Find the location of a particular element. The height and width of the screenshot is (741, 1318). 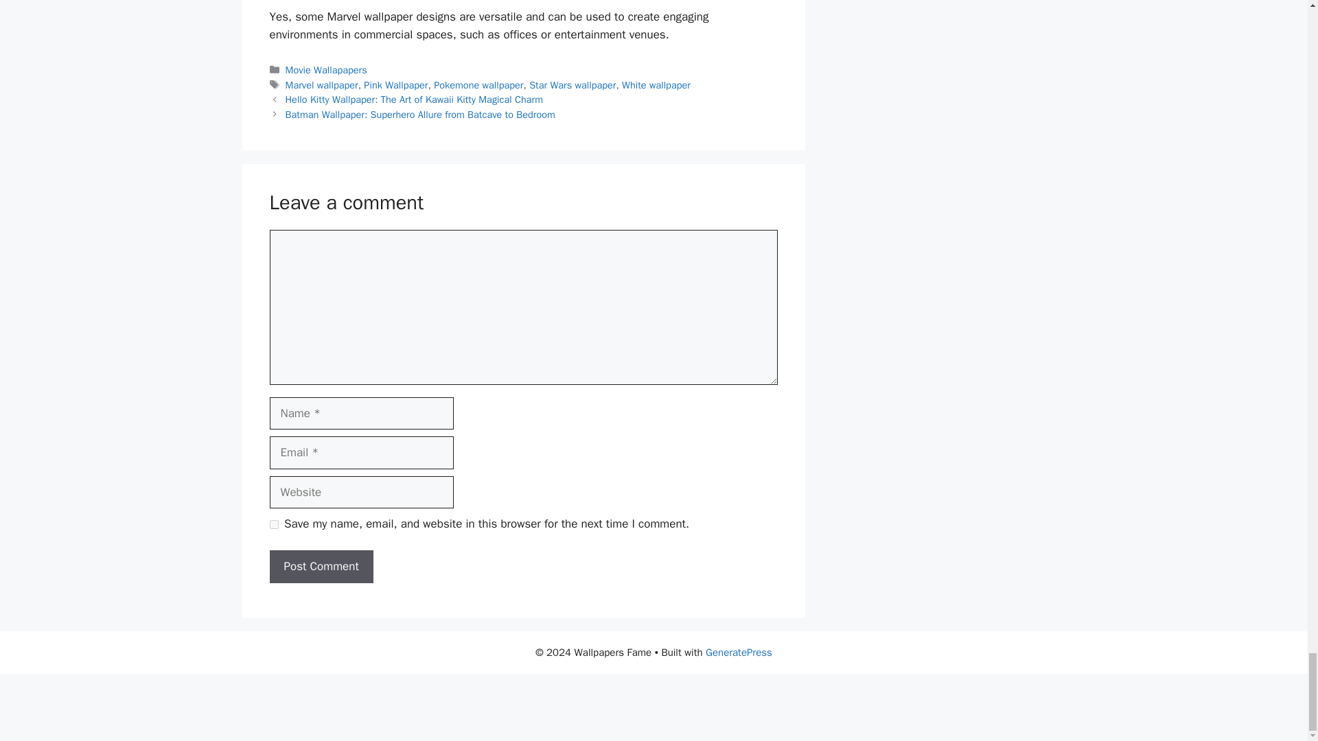

yes is located at coordinates (273, 524).